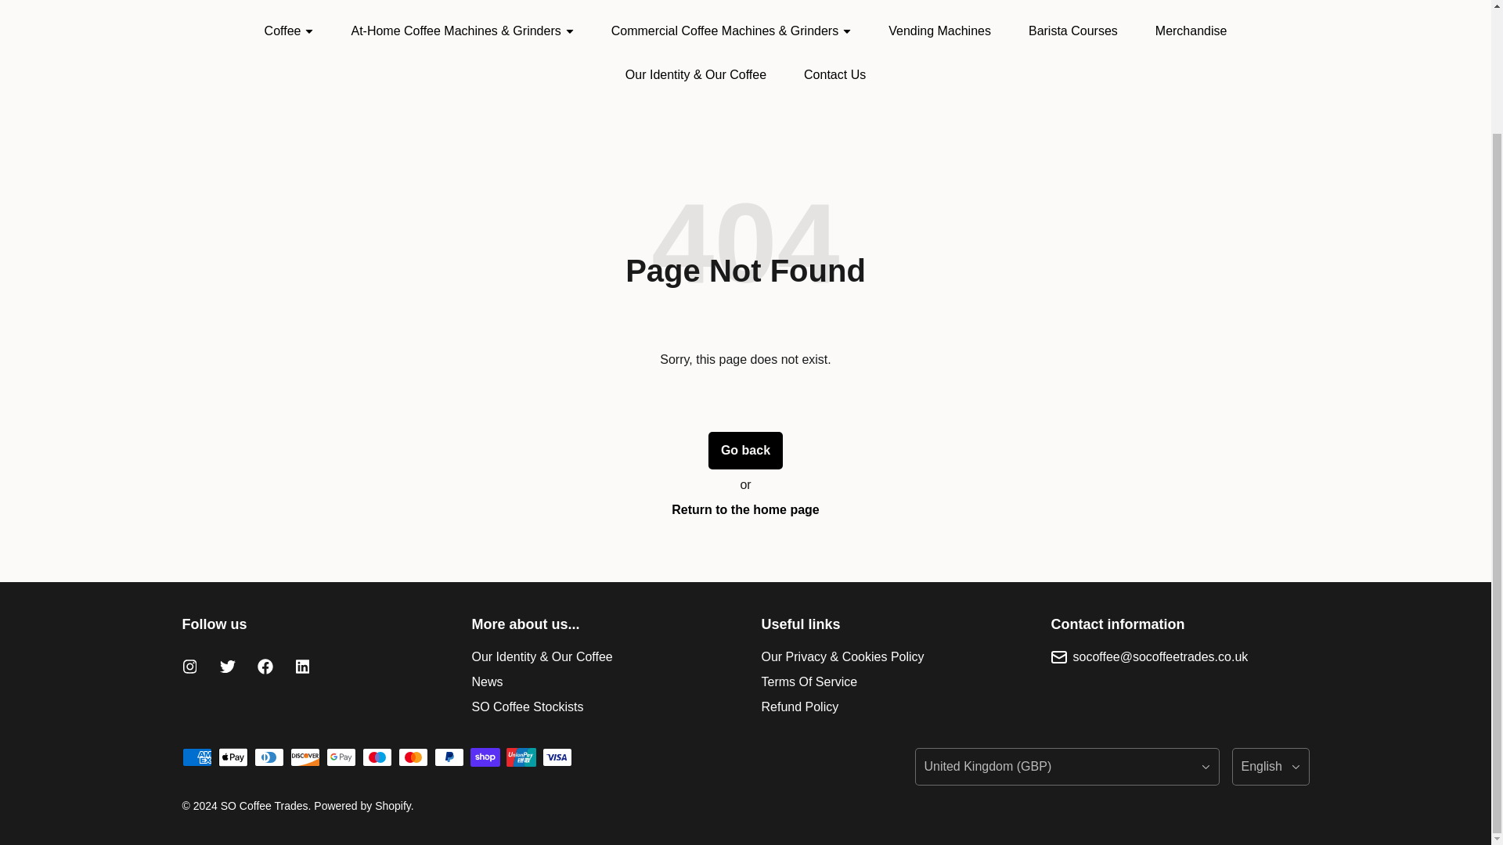  Describe the element at coordinates (1191, 31) in the screenshot. I see `Merchandise` at that location.